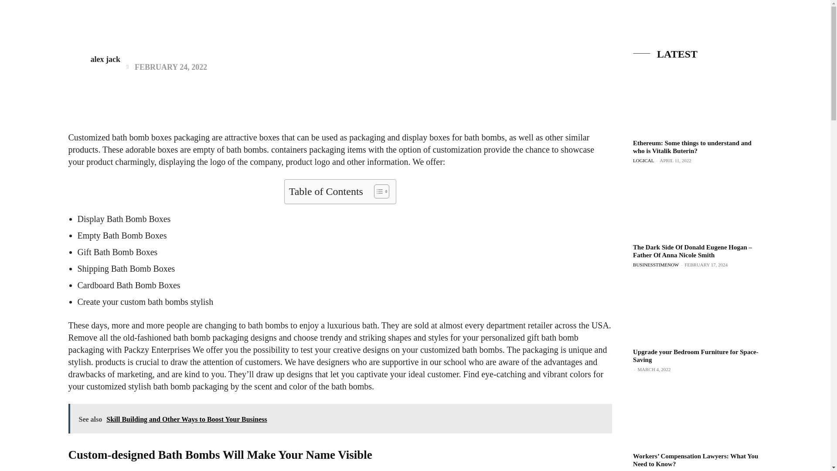  What do you see at coordinates (454, 24) in the screenshot?
I see `Net worth` at bounding box center [454, 24].